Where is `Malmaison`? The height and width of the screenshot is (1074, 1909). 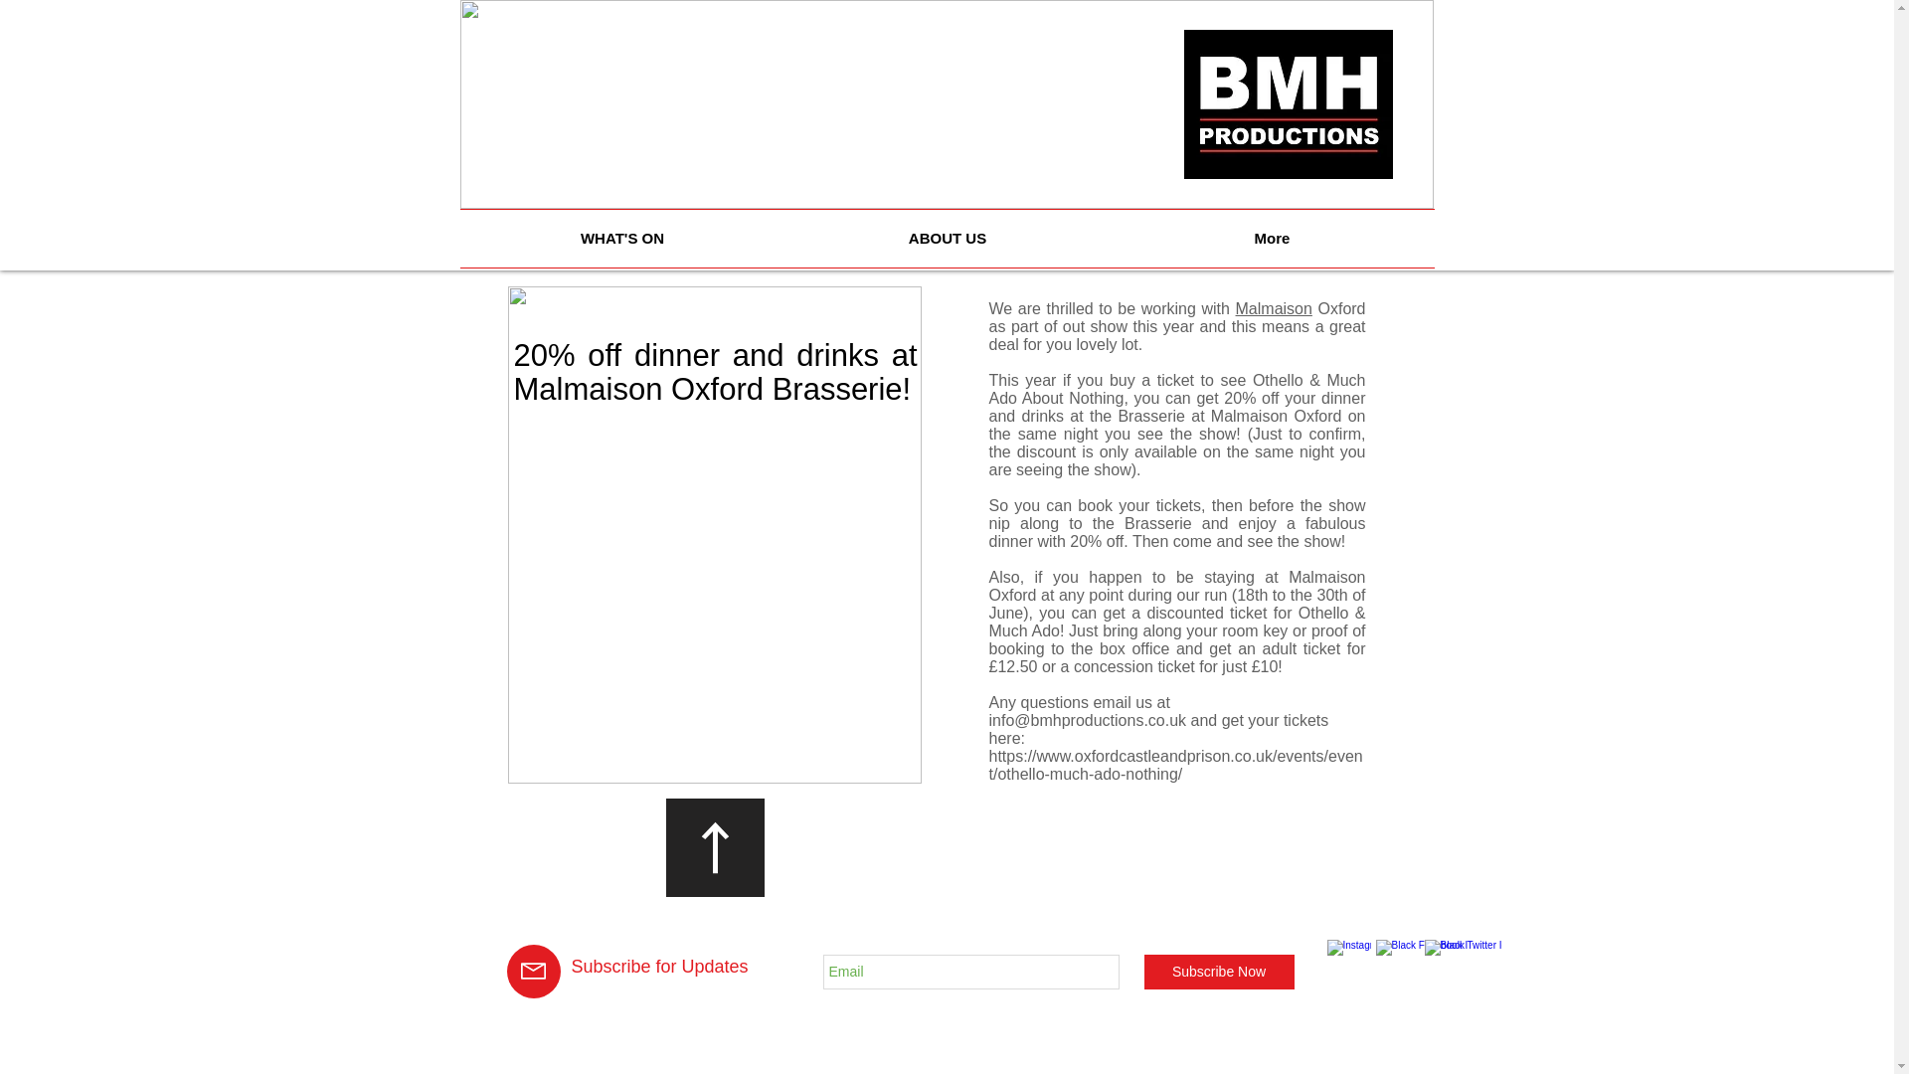
Malmaison is located at coordinates (1274, 308).